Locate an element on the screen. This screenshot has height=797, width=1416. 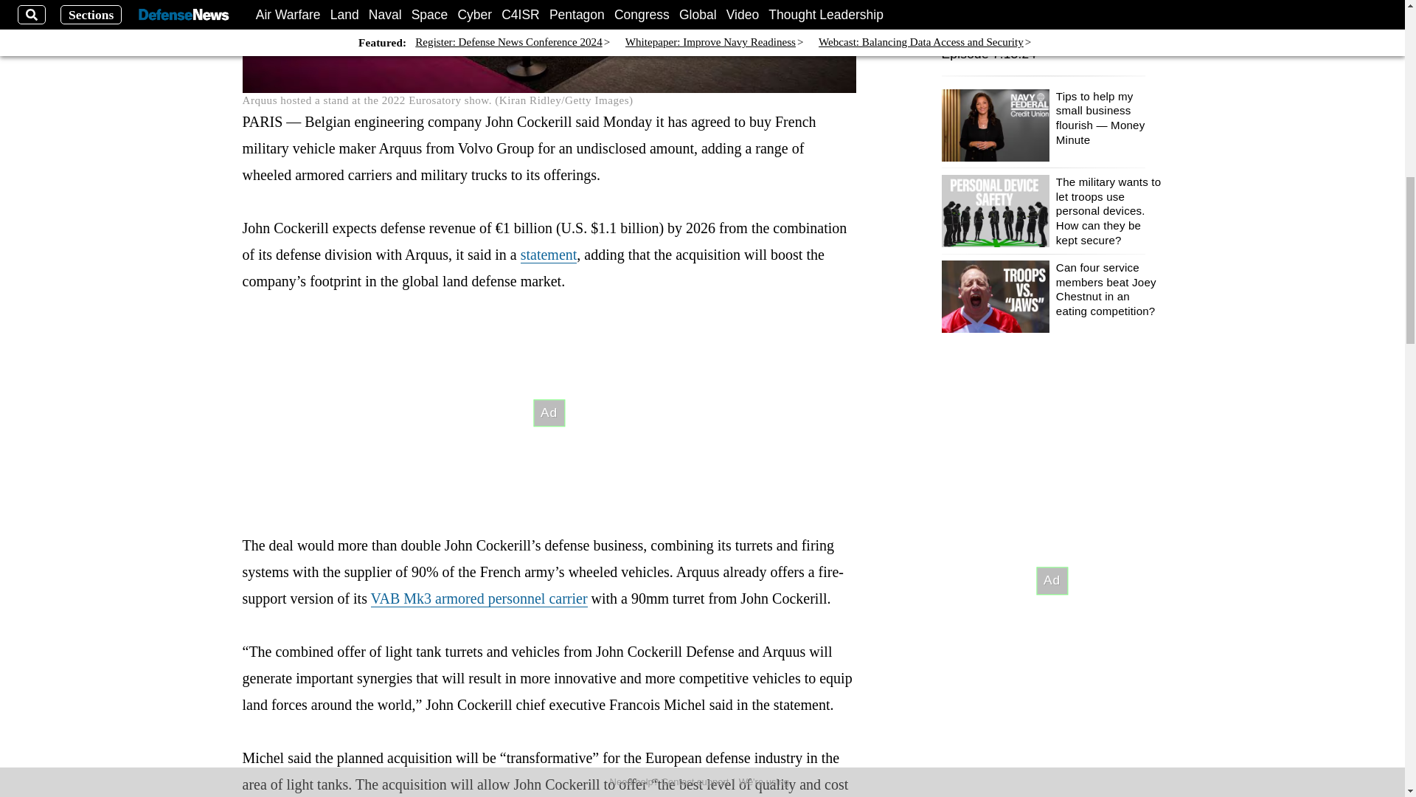
3rd party ad content is located at coordinates (549, 413).